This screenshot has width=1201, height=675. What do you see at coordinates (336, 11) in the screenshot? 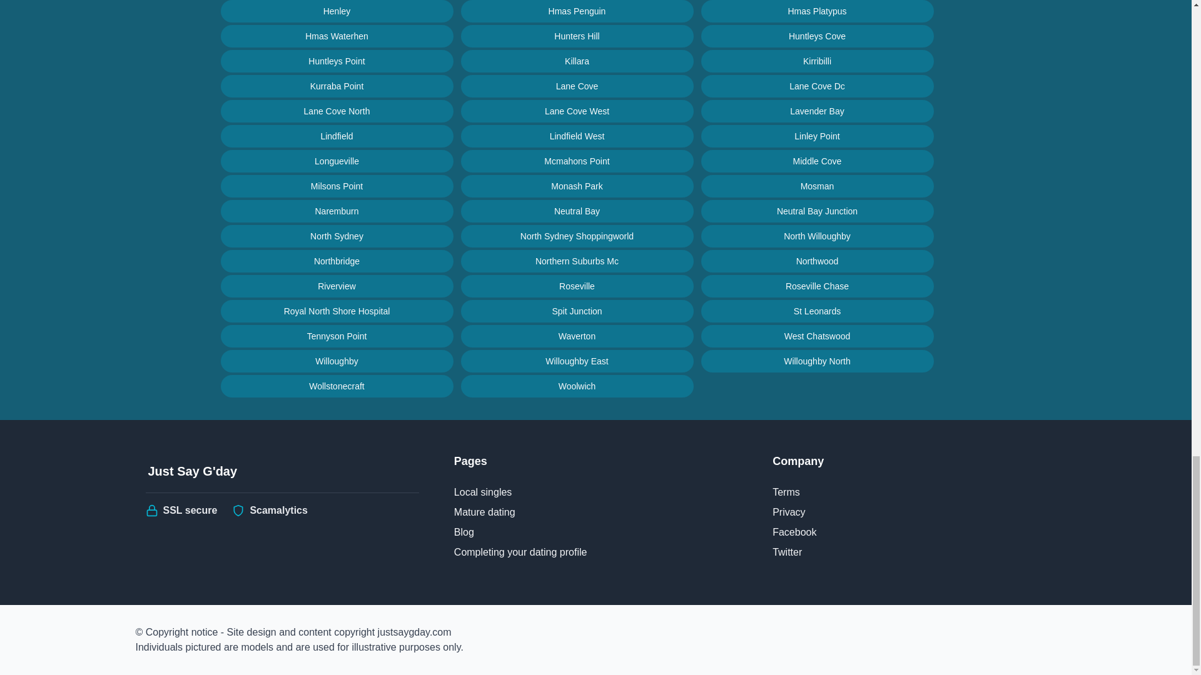
I see `Singles in Henley` at bounding box center [336, 11].